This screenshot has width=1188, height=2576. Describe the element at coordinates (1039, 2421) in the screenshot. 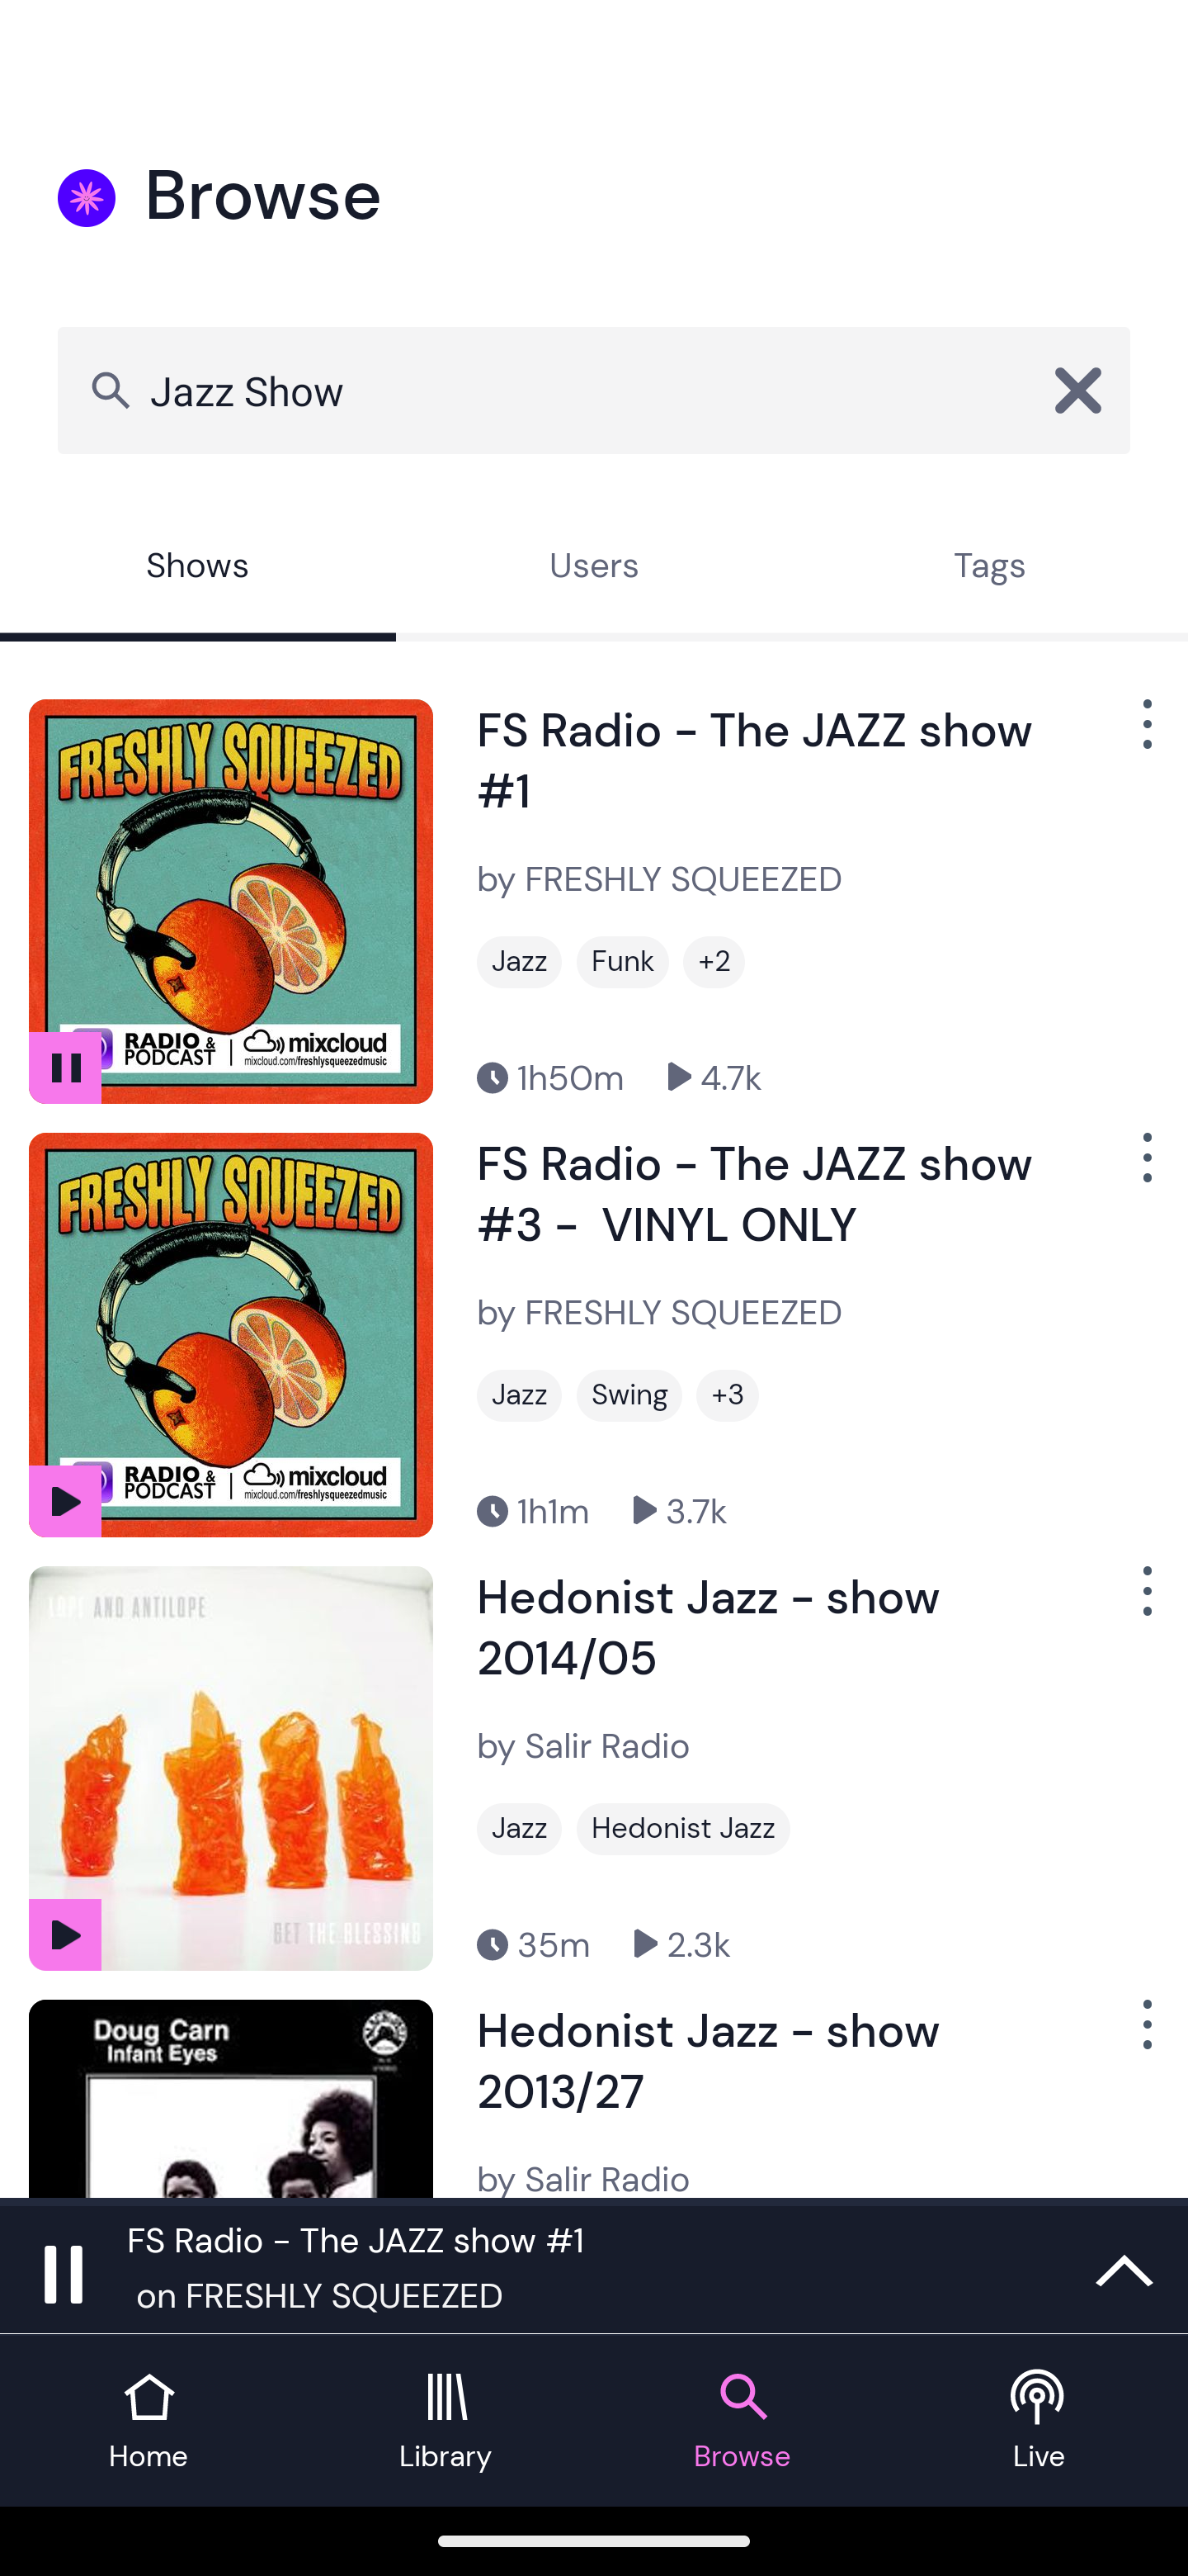

I see `Live tab Live` at that location.